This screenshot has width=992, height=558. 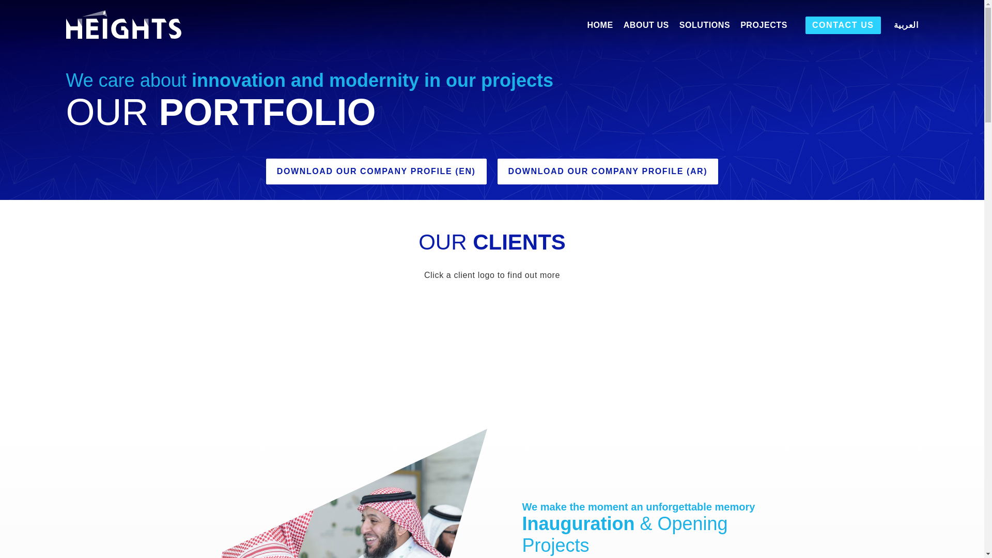 I want to click on HOME, so click(x=600, y=25).